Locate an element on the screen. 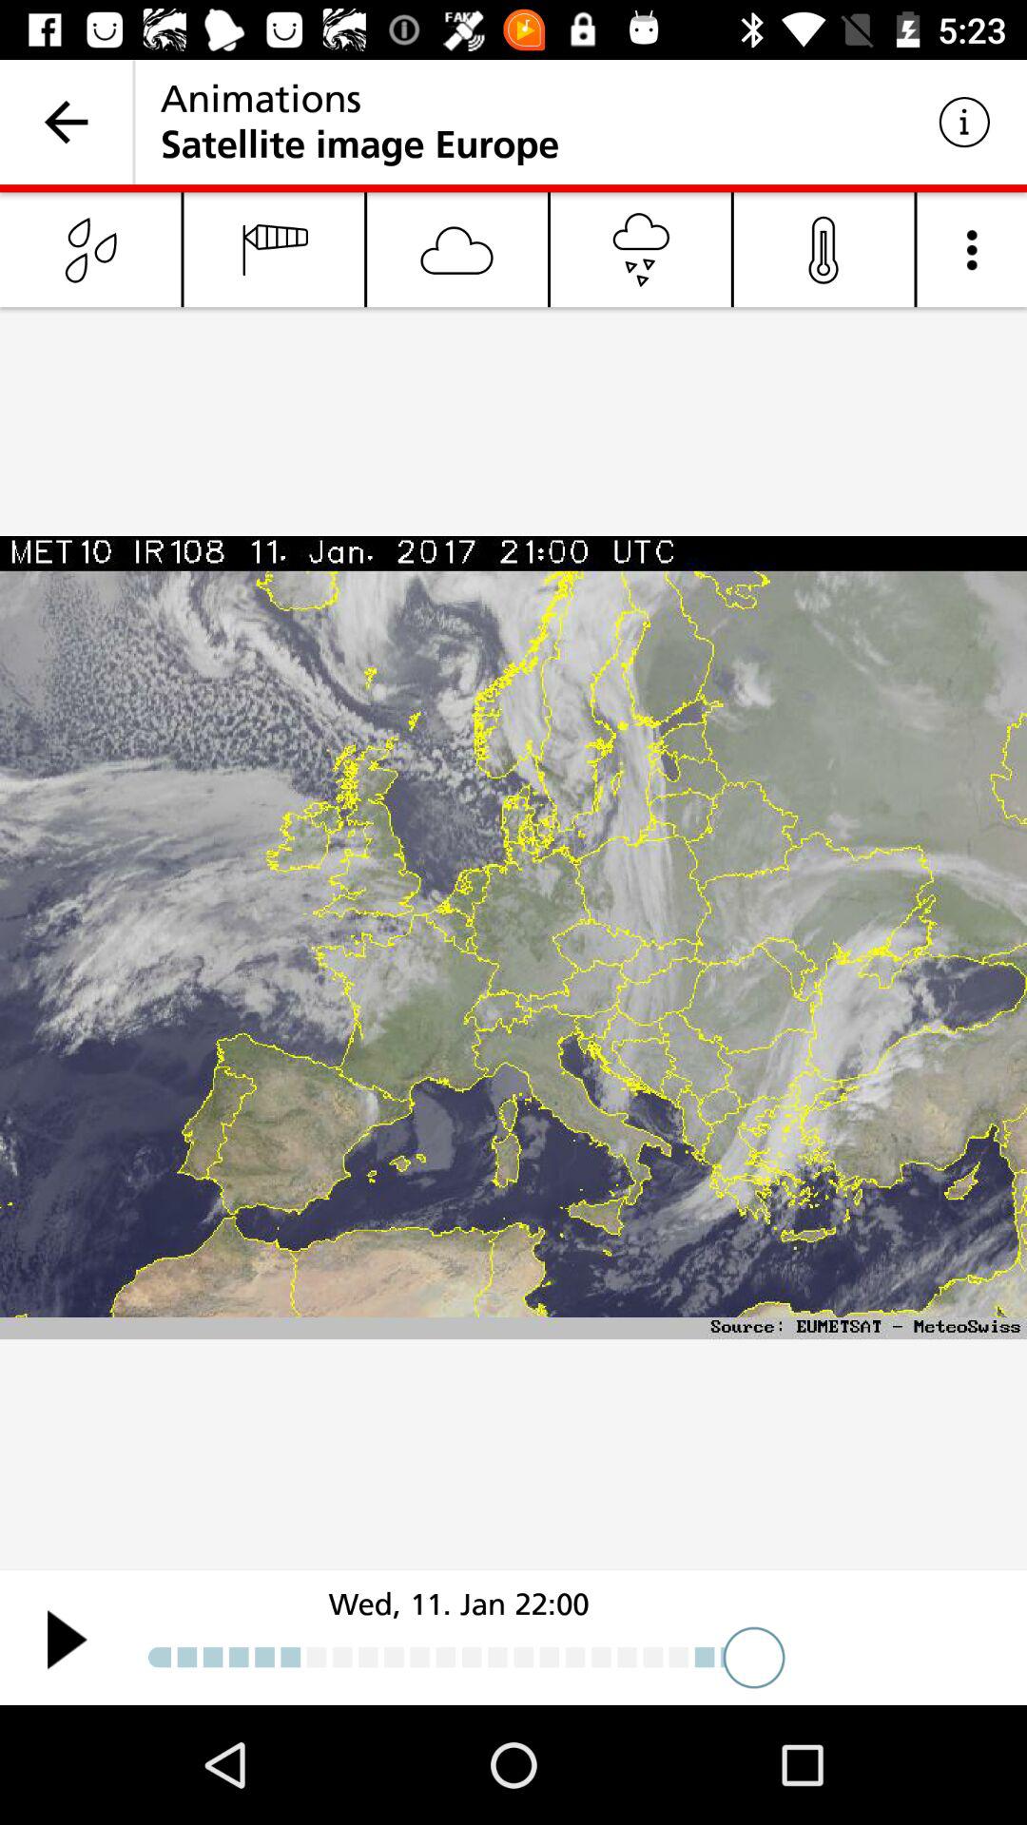  play weather forecasts is located at coordinates (67, 1639).